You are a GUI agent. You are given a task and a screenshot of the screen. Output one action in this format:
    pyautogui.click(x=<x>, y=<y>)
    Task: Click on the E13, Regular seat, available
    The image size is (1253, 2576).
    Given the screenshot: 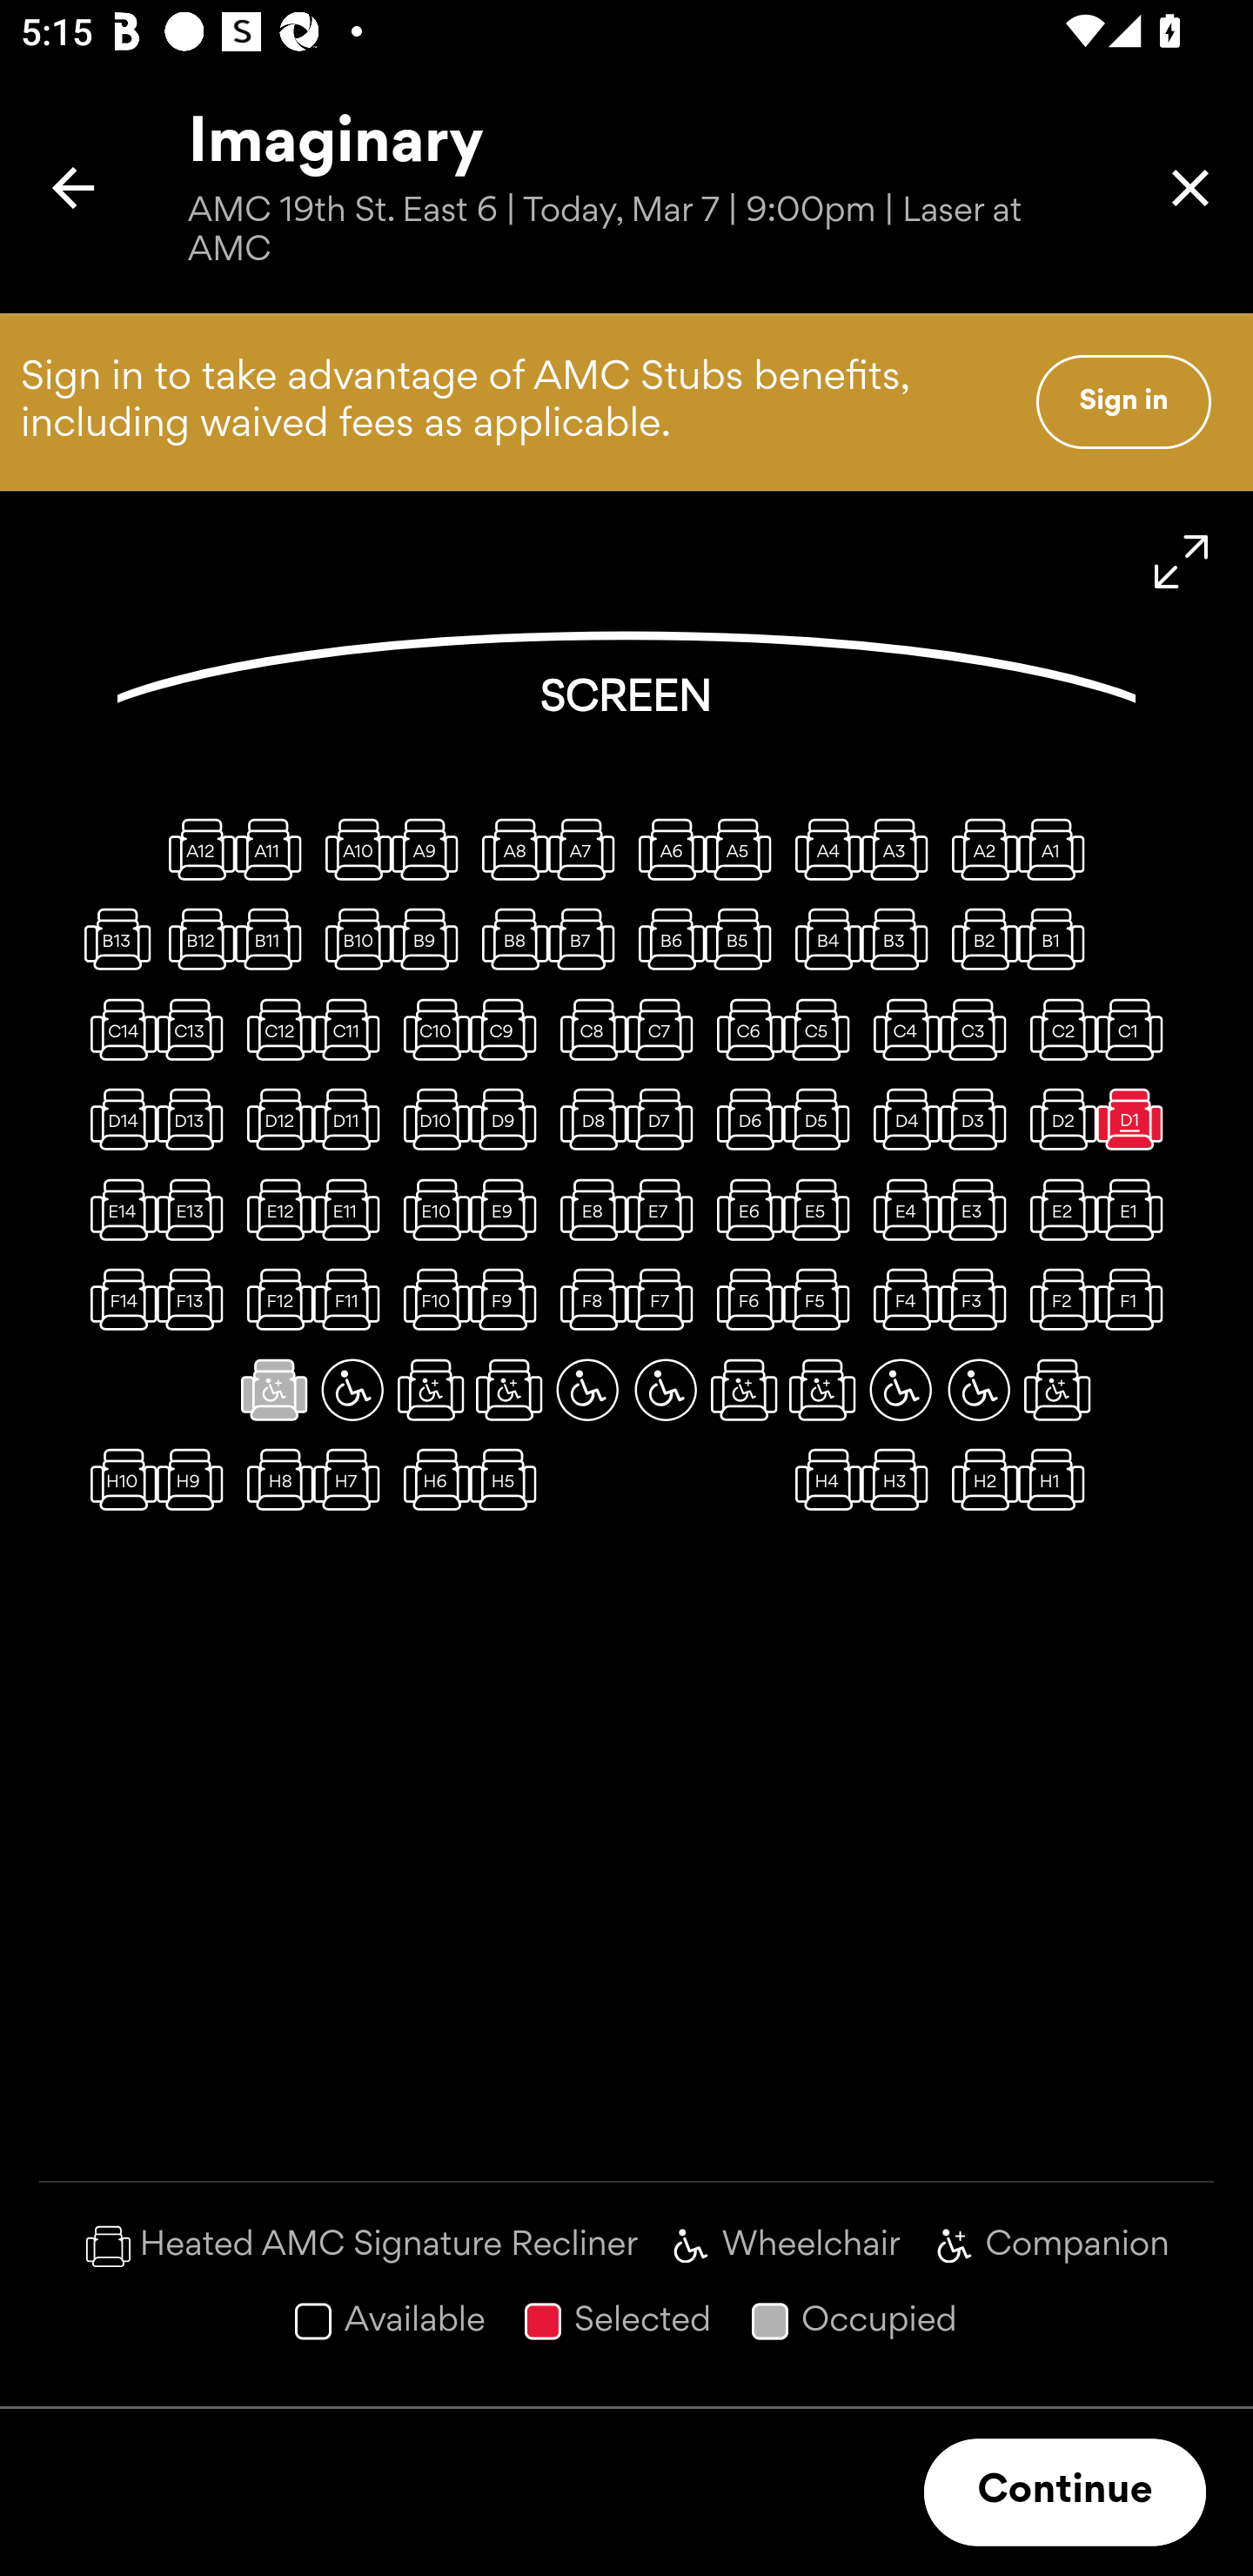 What is the action you would take?
    pyautogui.click(x=196, y=1209)
    